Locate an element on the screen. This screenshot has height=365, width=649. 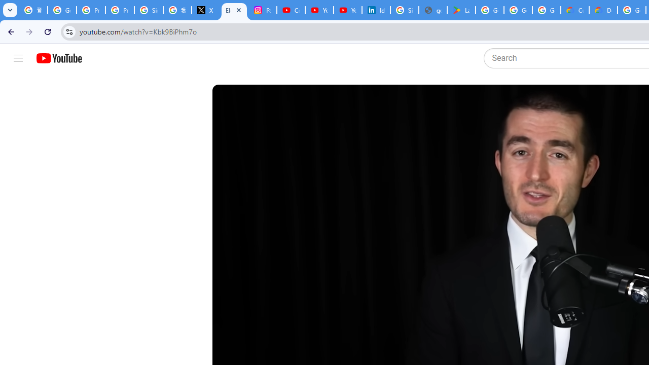
Identity verification via Persona | LinkedIn Help is located at coordinates (376, 10).